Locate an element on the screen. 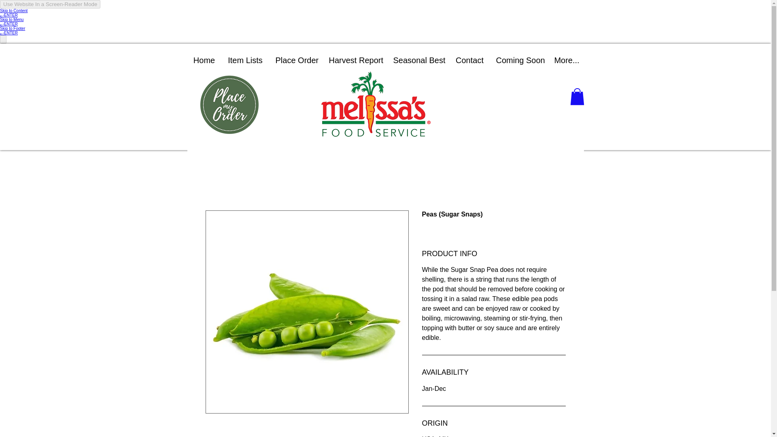  Home is located at coordinates (204, 60).